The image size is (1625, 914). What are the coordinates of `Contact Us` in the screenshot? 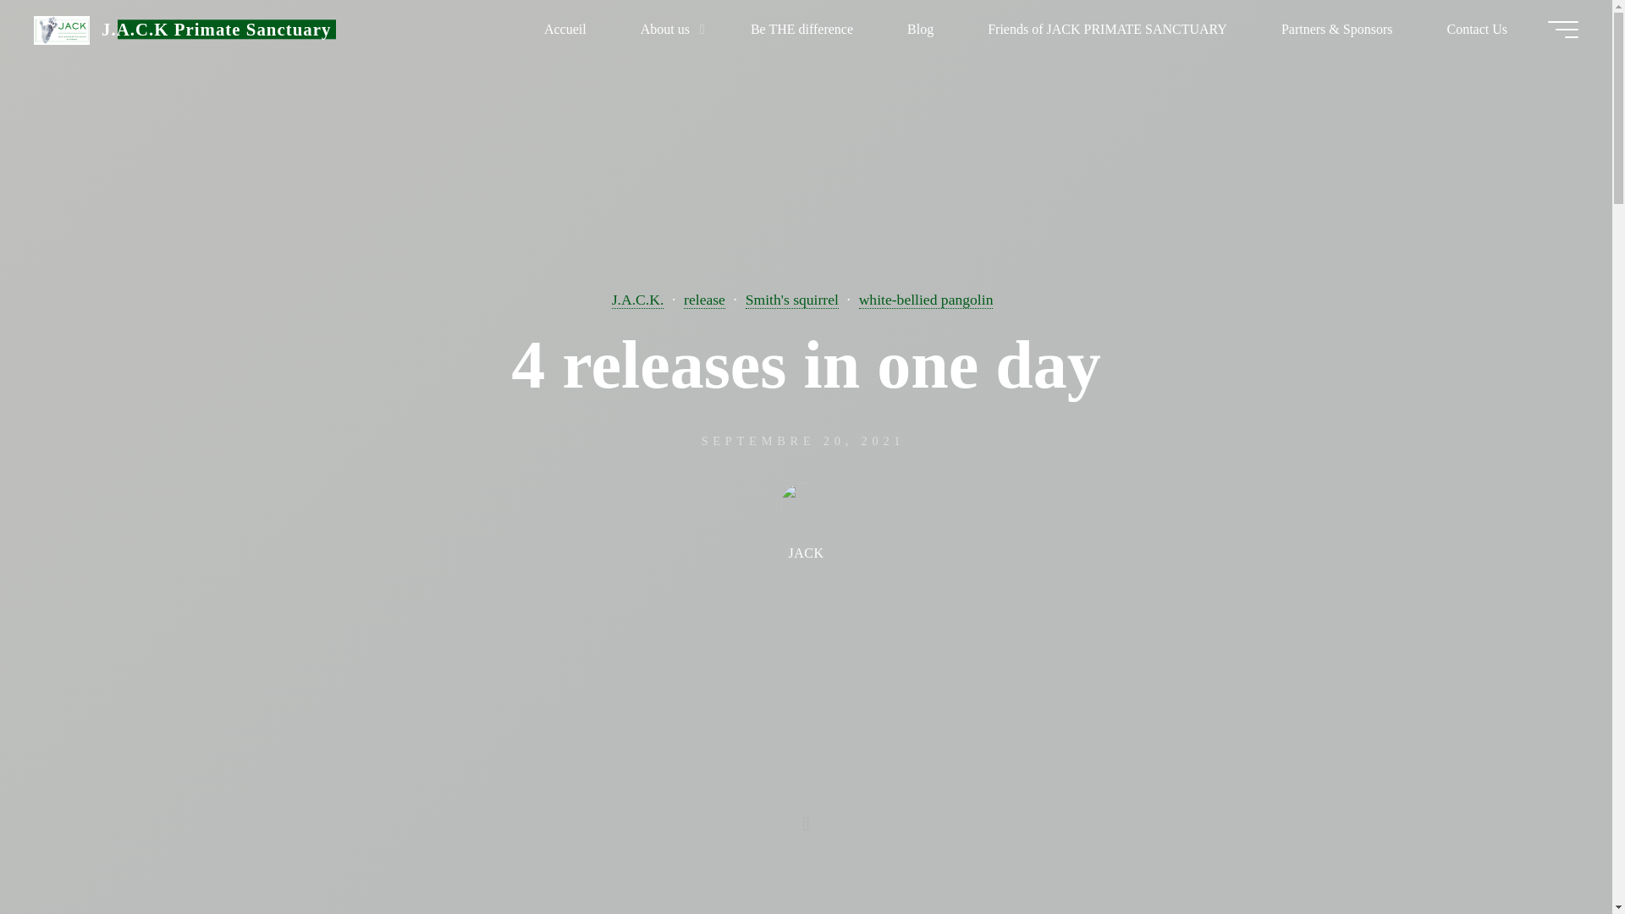 It's located at (1476, 29).